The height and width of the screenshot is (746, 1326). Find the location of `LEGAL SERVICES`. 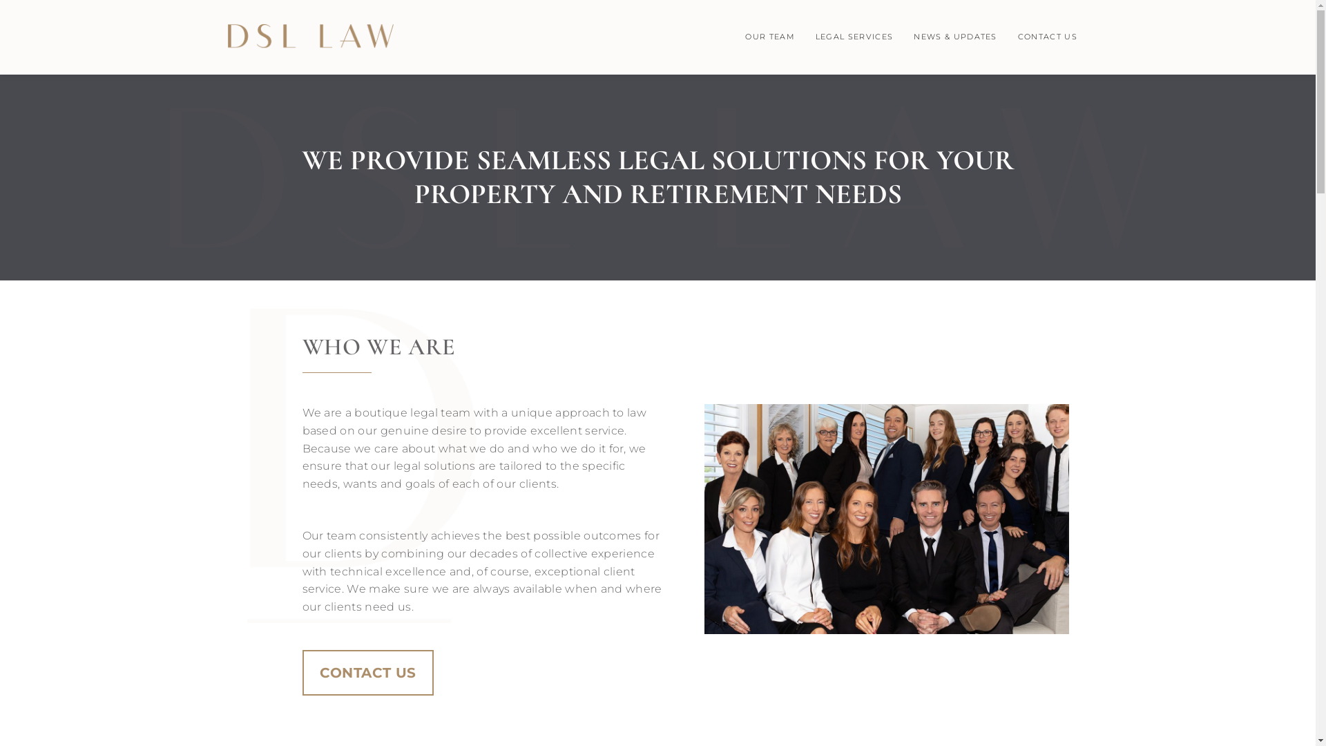

LEGAL SERVICES is located at coordinates (854, 37).